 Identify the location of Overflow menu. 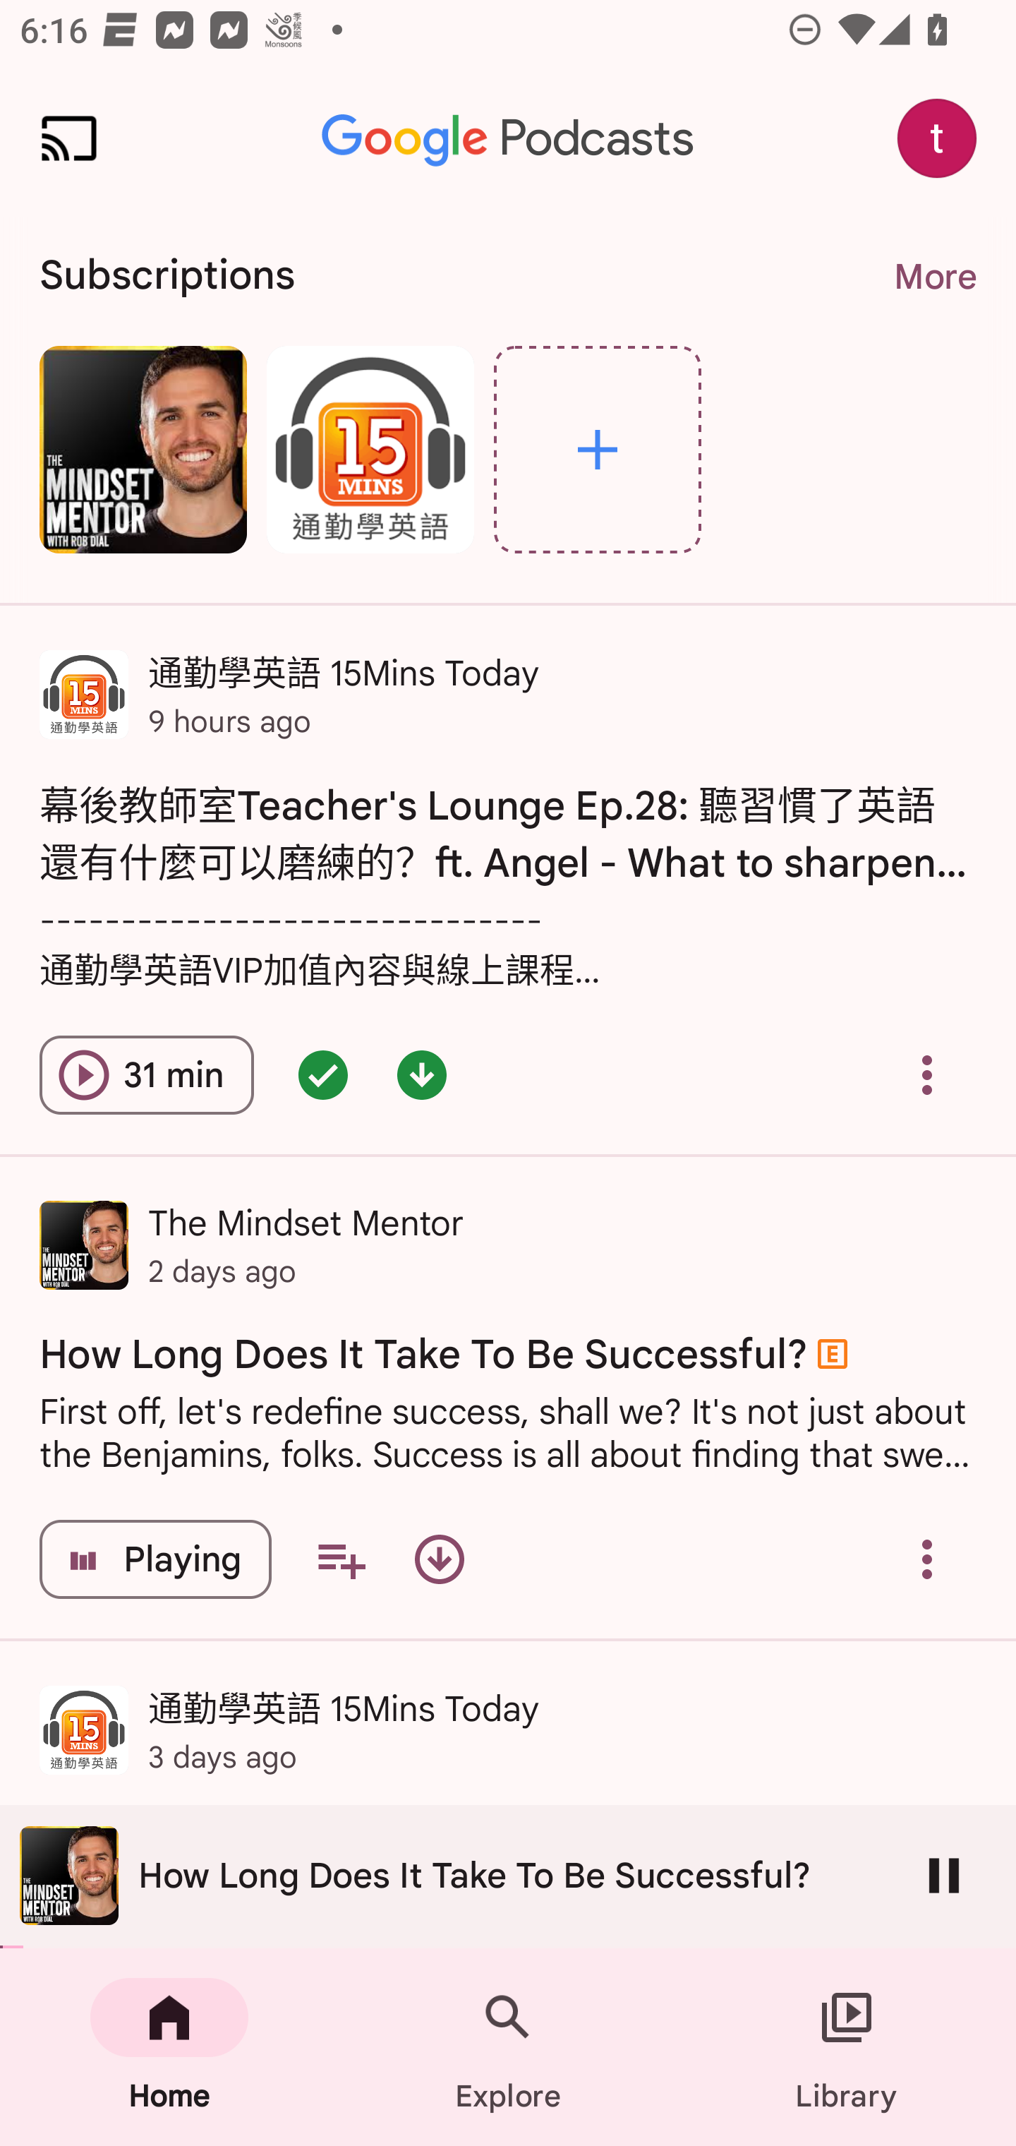
(927, 1559).